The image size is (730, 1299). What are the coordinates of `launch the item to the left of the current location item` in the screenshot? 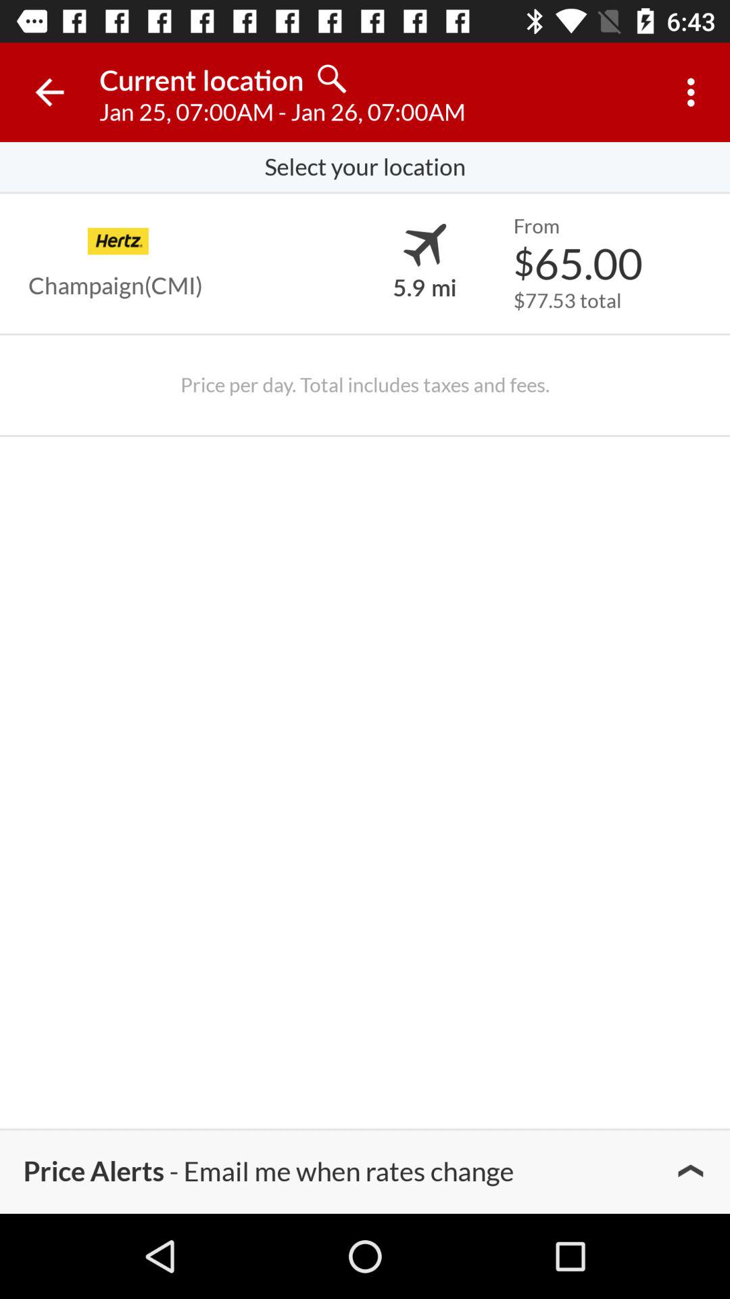 It's located at (49, 92).